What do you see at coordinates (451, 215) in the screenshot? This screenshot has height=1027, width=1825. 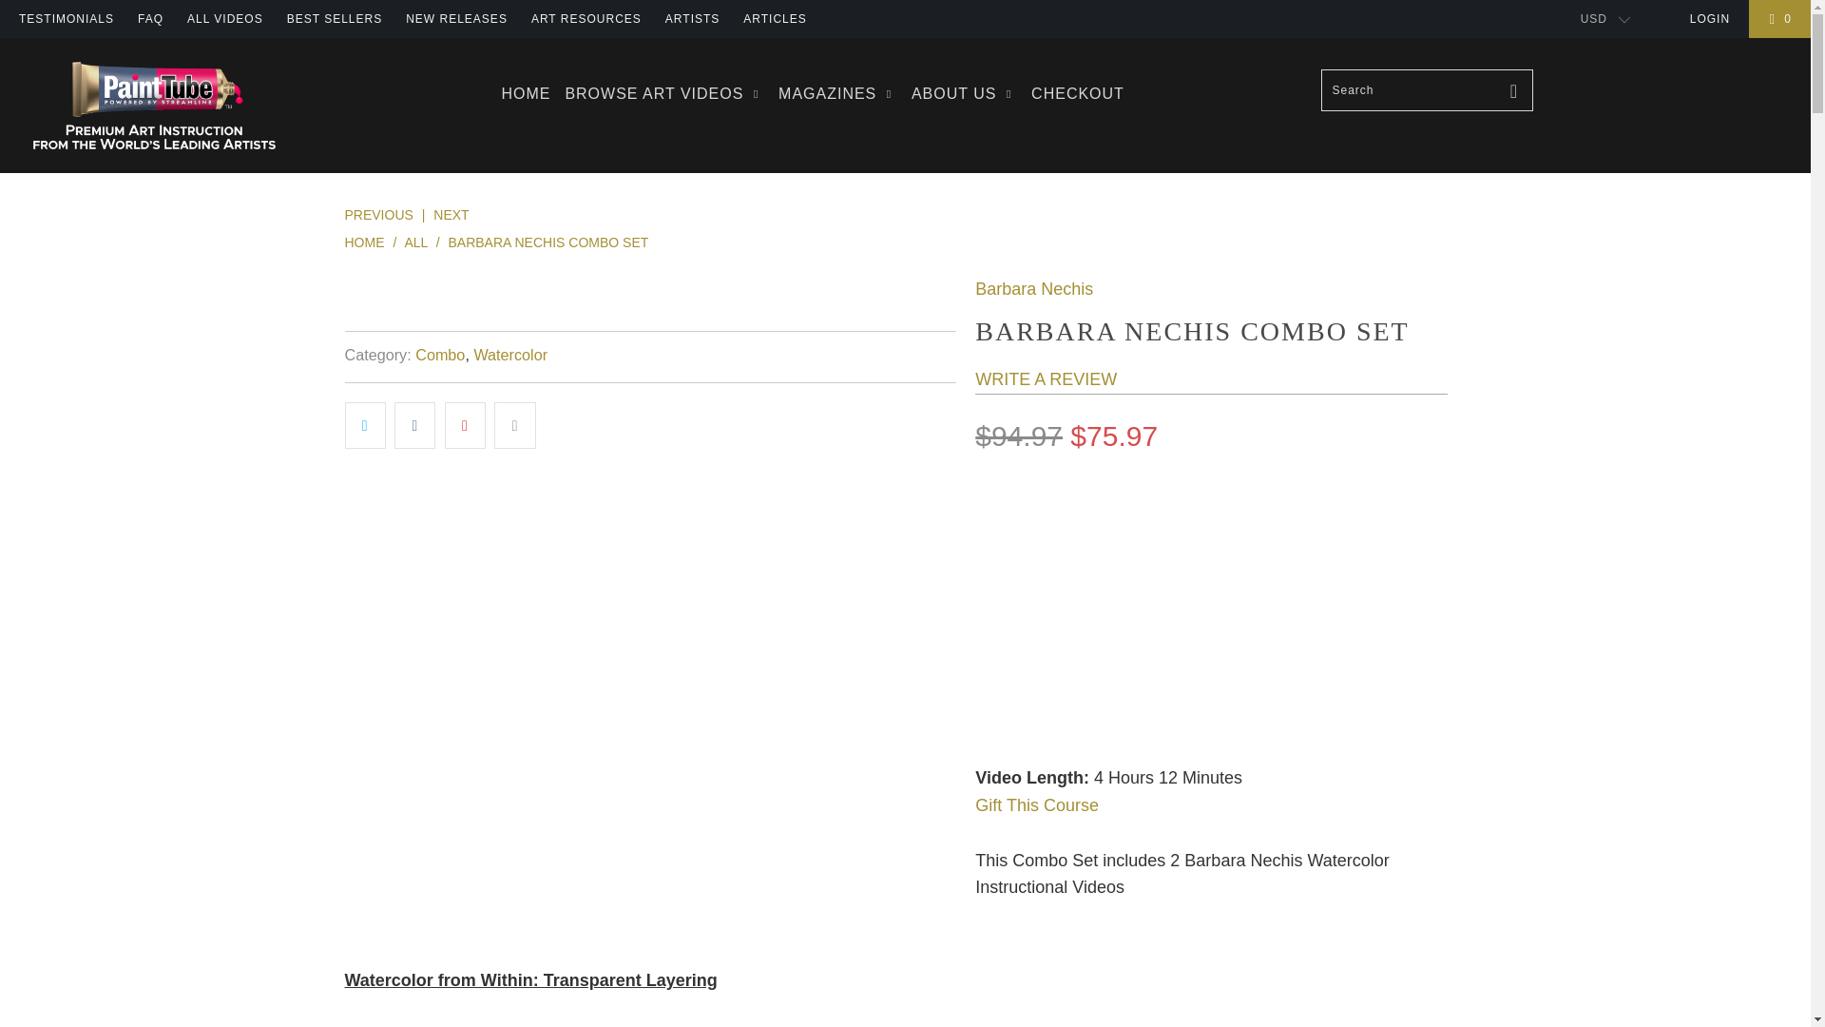 I see `Next` at bounding box center [451, 215].